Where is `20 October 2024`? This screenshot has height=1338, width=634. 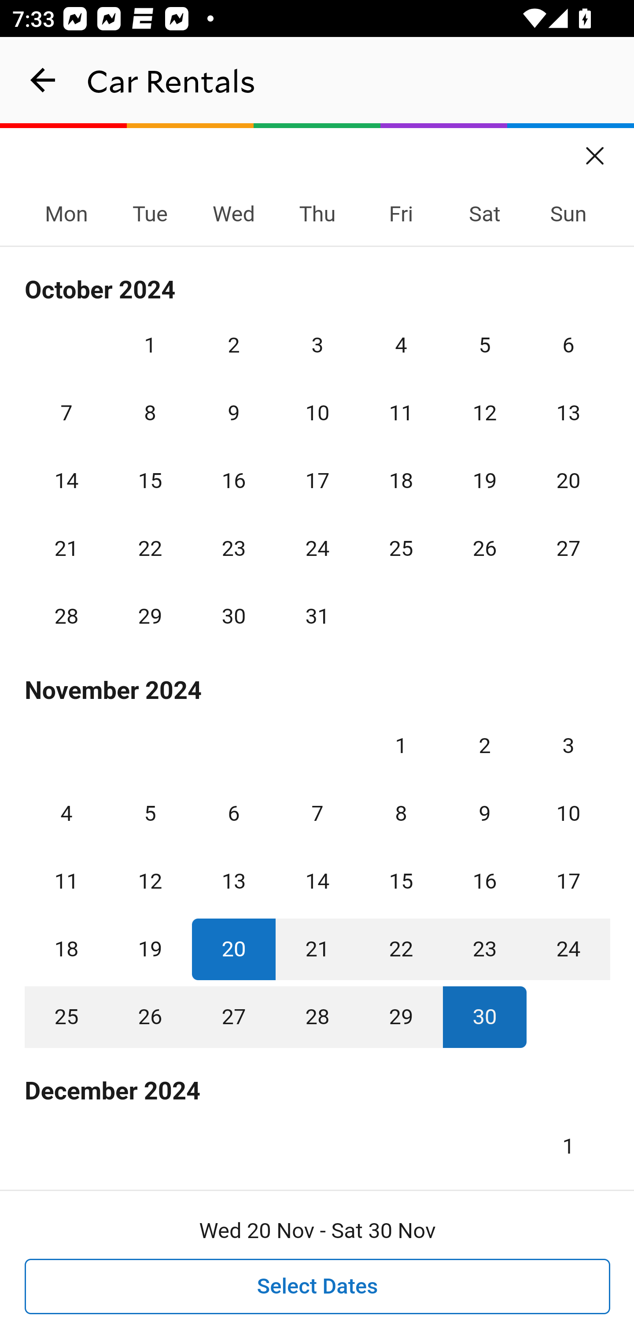 20 October 2024 is located at coordinates (568, 481).